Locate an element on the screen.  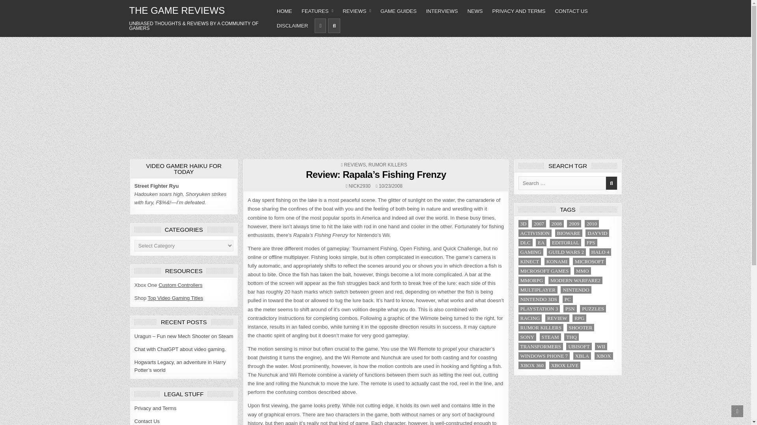
INTERVIEWS is located at coordinates (442, 11).